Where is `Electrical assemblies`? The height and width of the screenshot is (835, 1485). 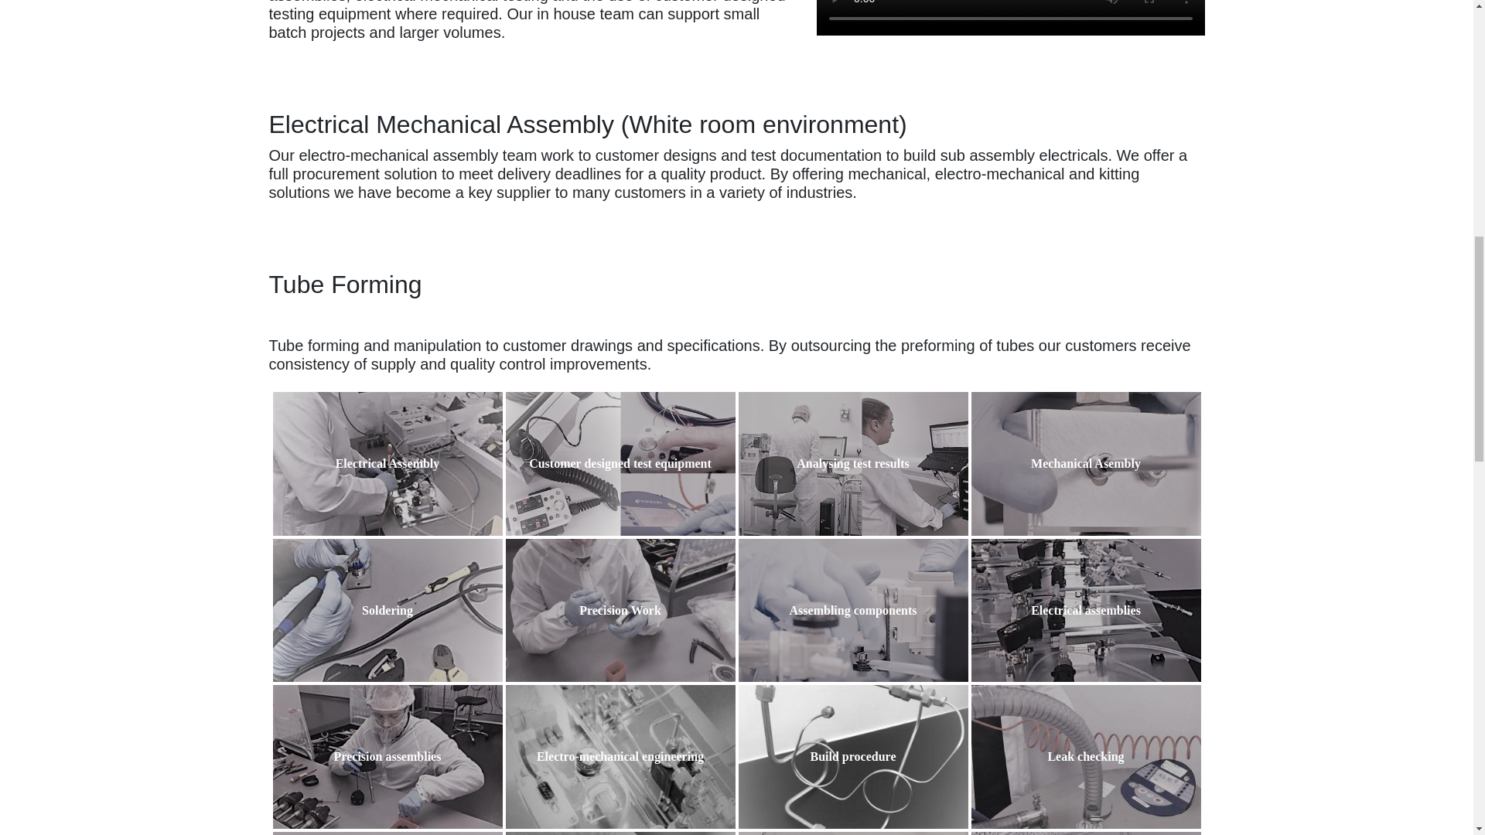 Electrical assemblies is located at coordinates (1086, 611).